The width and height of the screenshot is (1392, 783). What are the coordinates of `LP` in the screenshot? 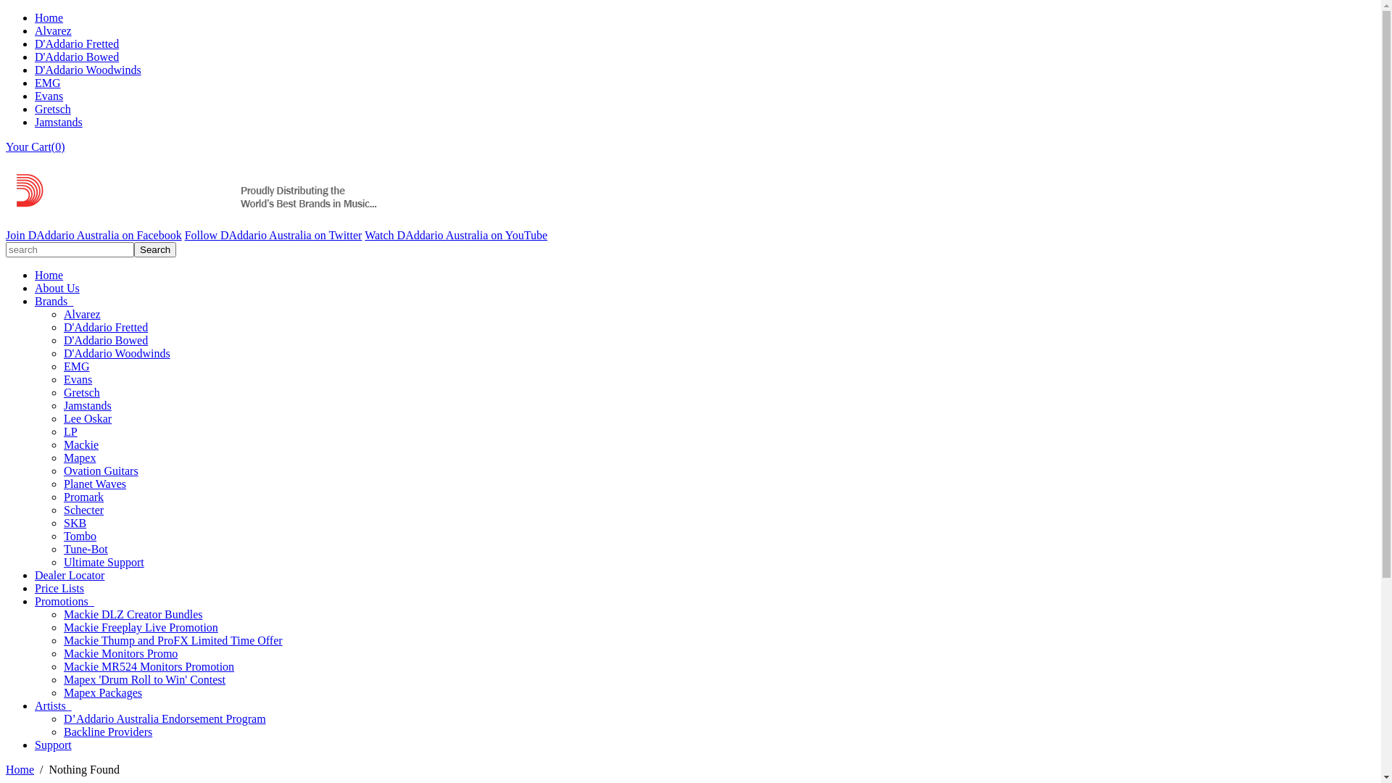 It's located at (71, 432).